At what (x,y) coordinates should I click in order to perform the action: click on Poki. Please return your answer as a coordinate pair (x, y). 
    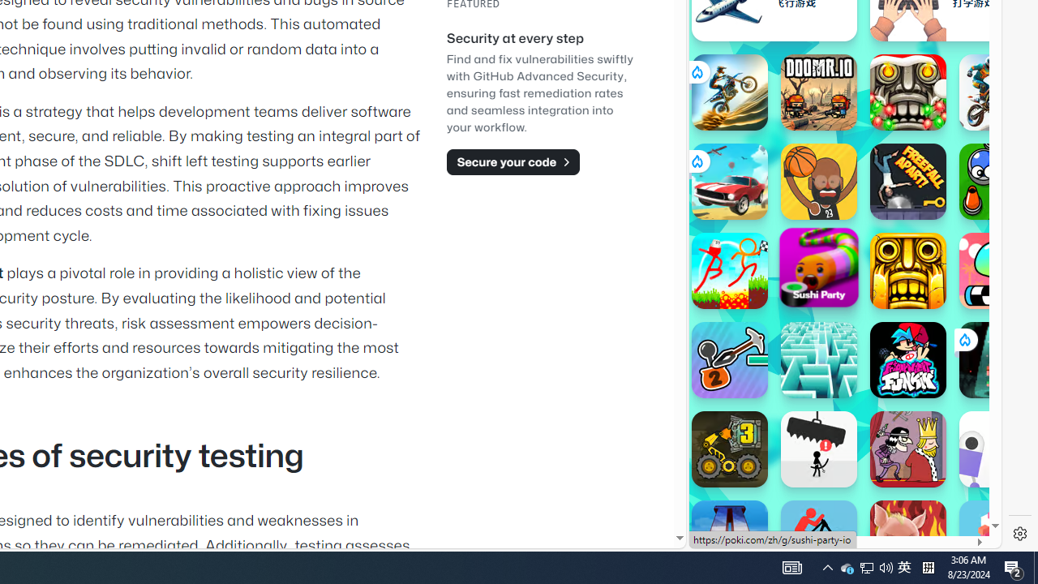
    Looking at the image, I should click on (839, 492).